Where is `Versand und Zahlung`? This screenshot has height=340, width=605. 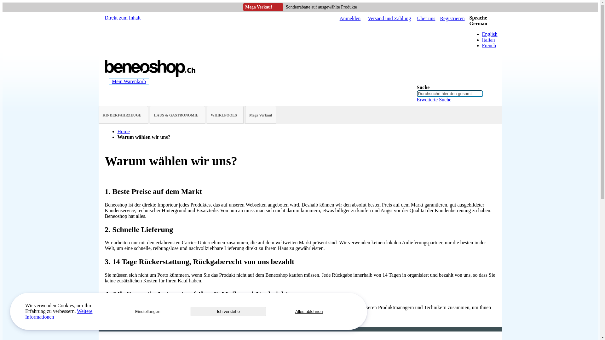
Versand und Zahlung is located at coordinates (389, 19).